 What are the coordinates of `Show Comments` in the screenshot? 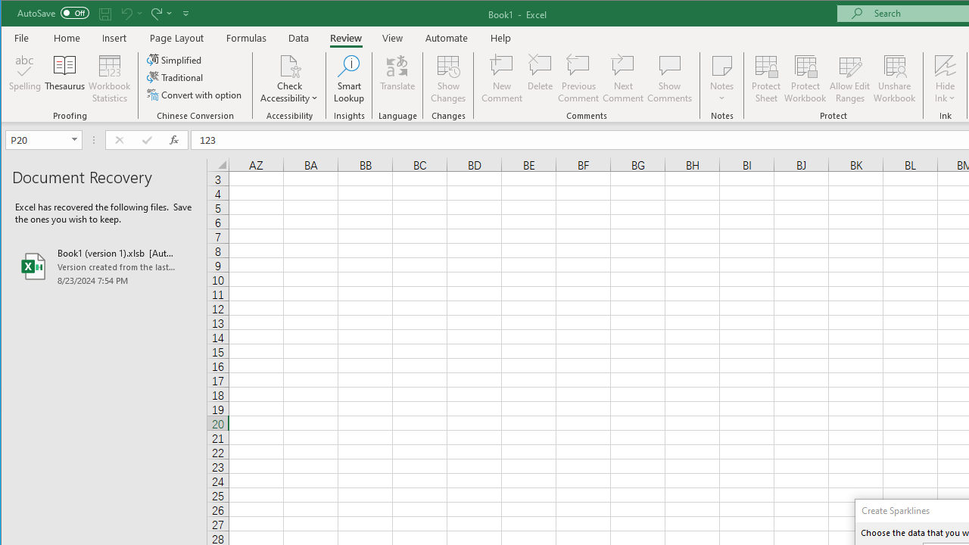 It's located at (669, 79).